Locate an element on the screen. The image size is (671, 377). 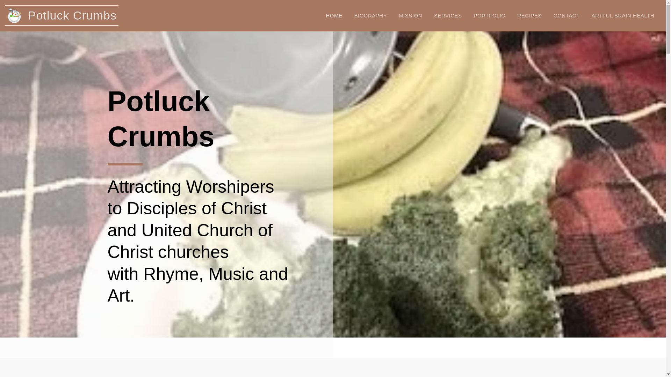
HOME is located at coordinates (334, 16).